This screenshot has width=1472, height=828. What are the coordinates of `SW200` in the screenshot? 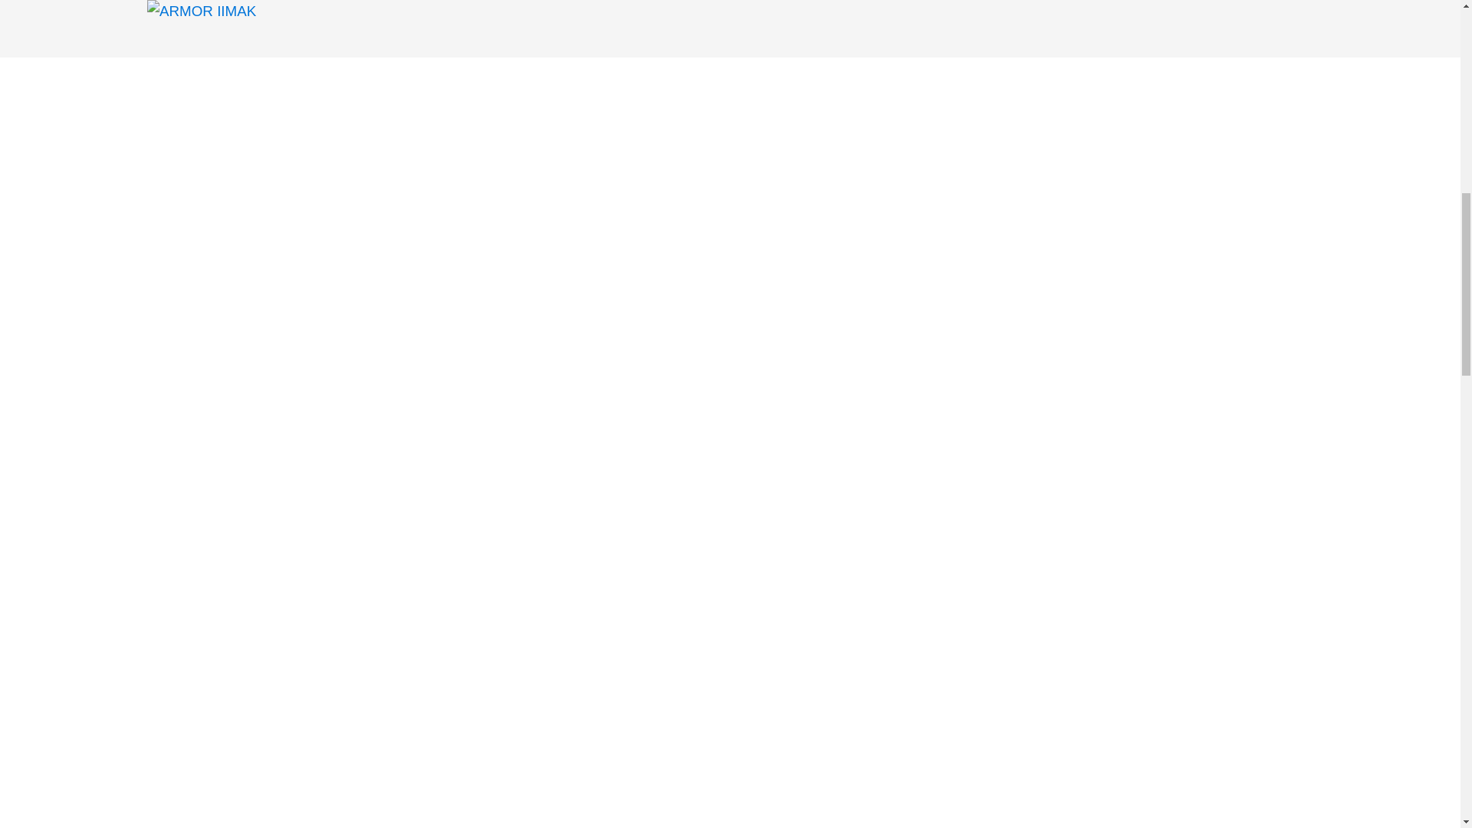 It's located at (1130, 274).